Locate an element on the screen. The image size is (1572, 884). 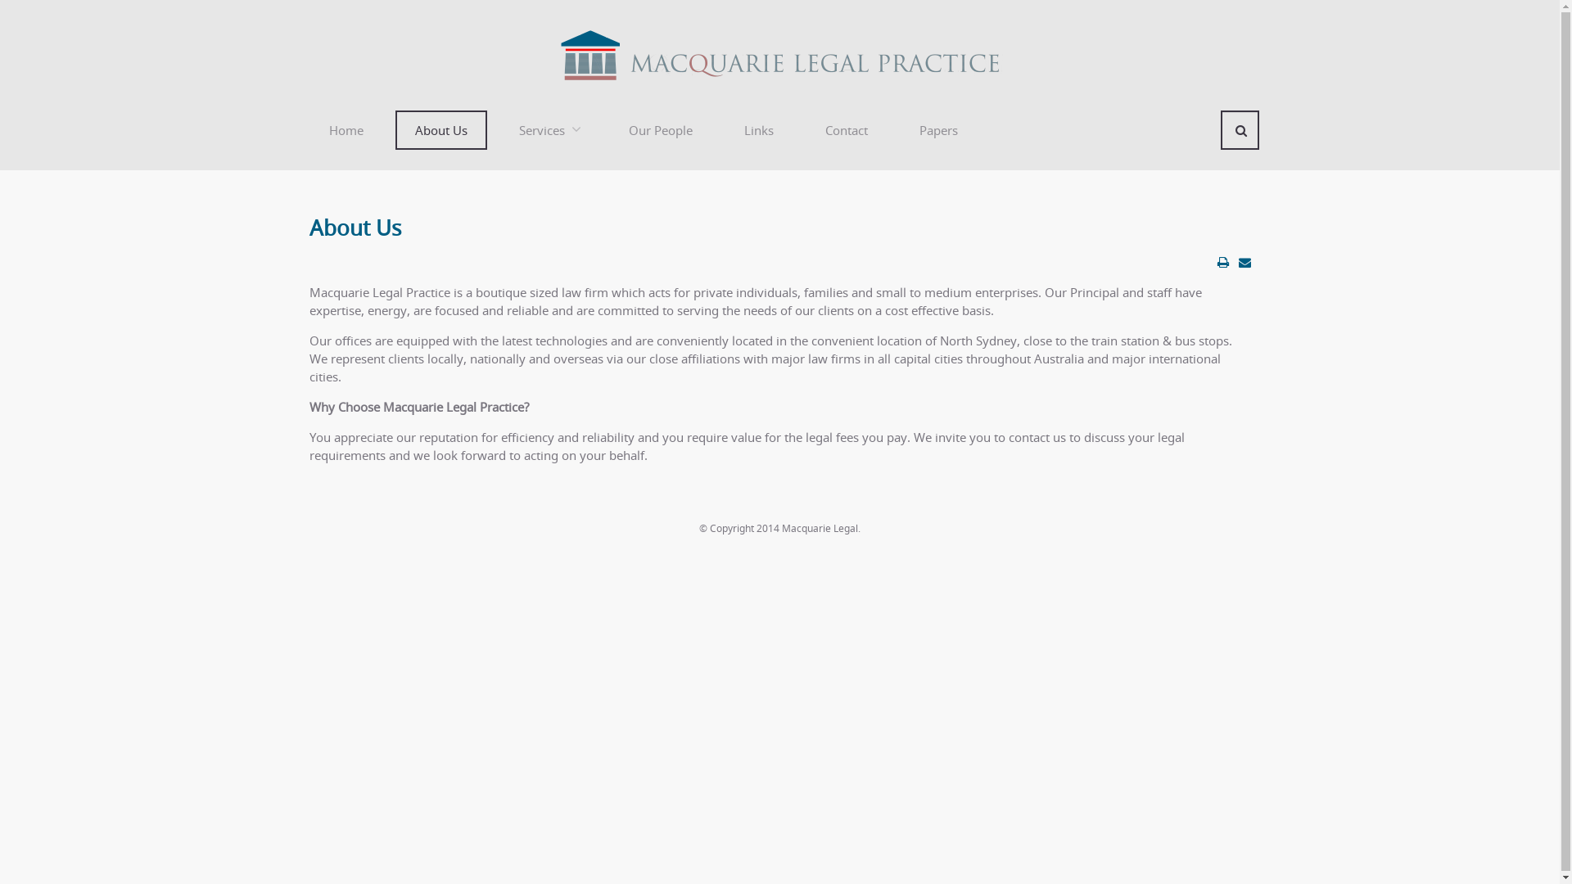
Email this link to a friend is located at coordinates (1244, 262).